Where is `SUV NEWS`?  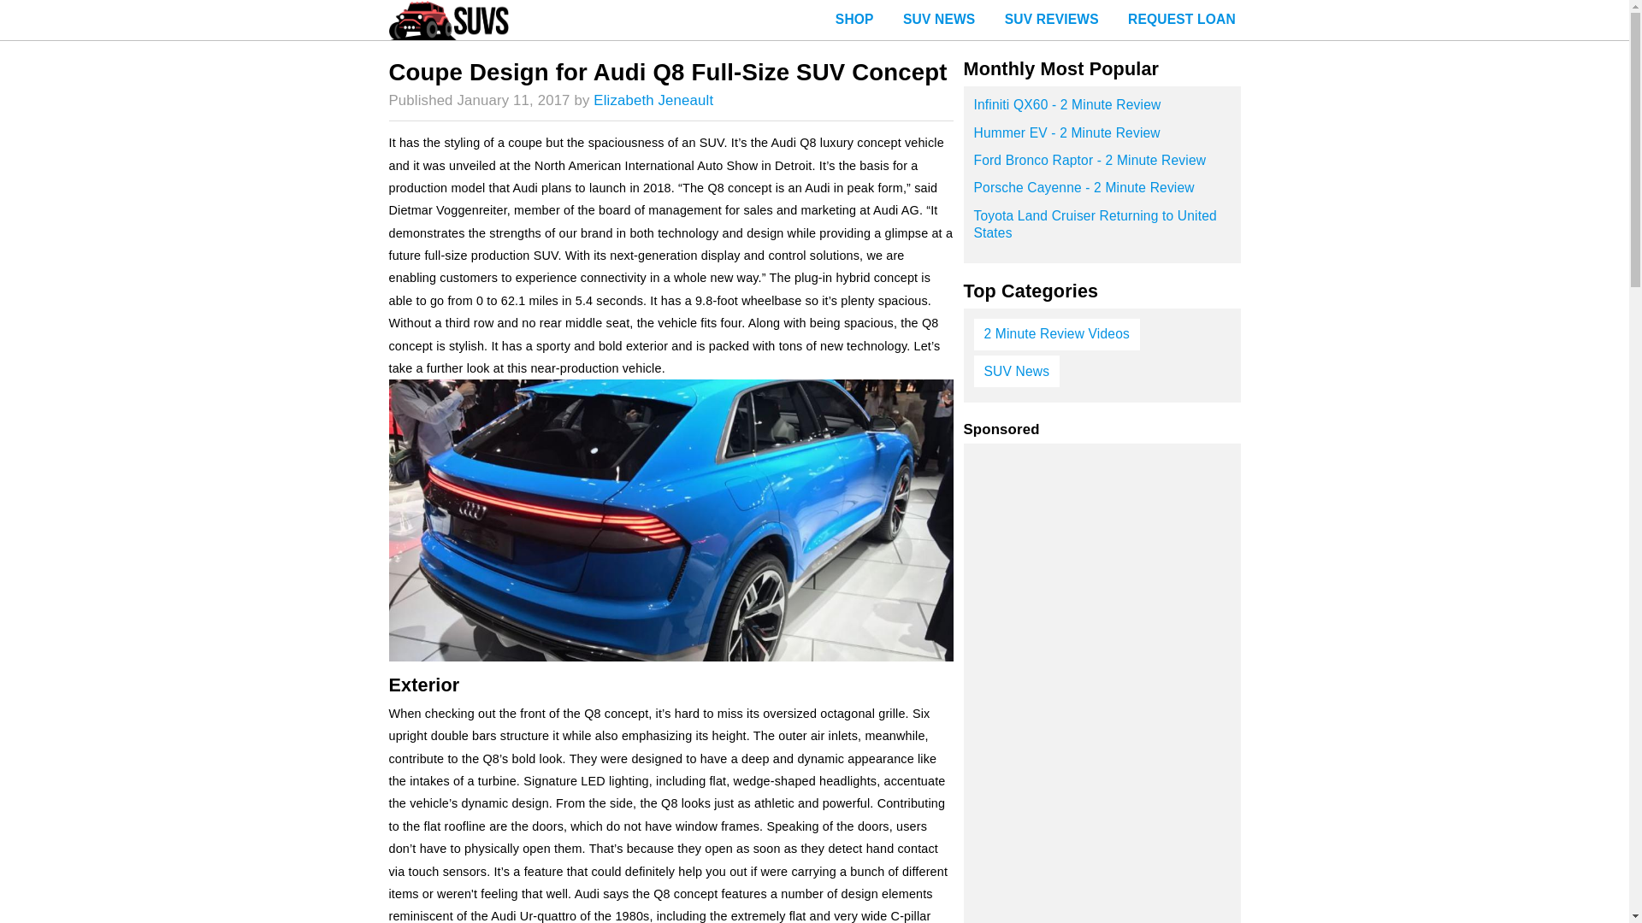
SUV NEWS is located at coordinates (939, 21).